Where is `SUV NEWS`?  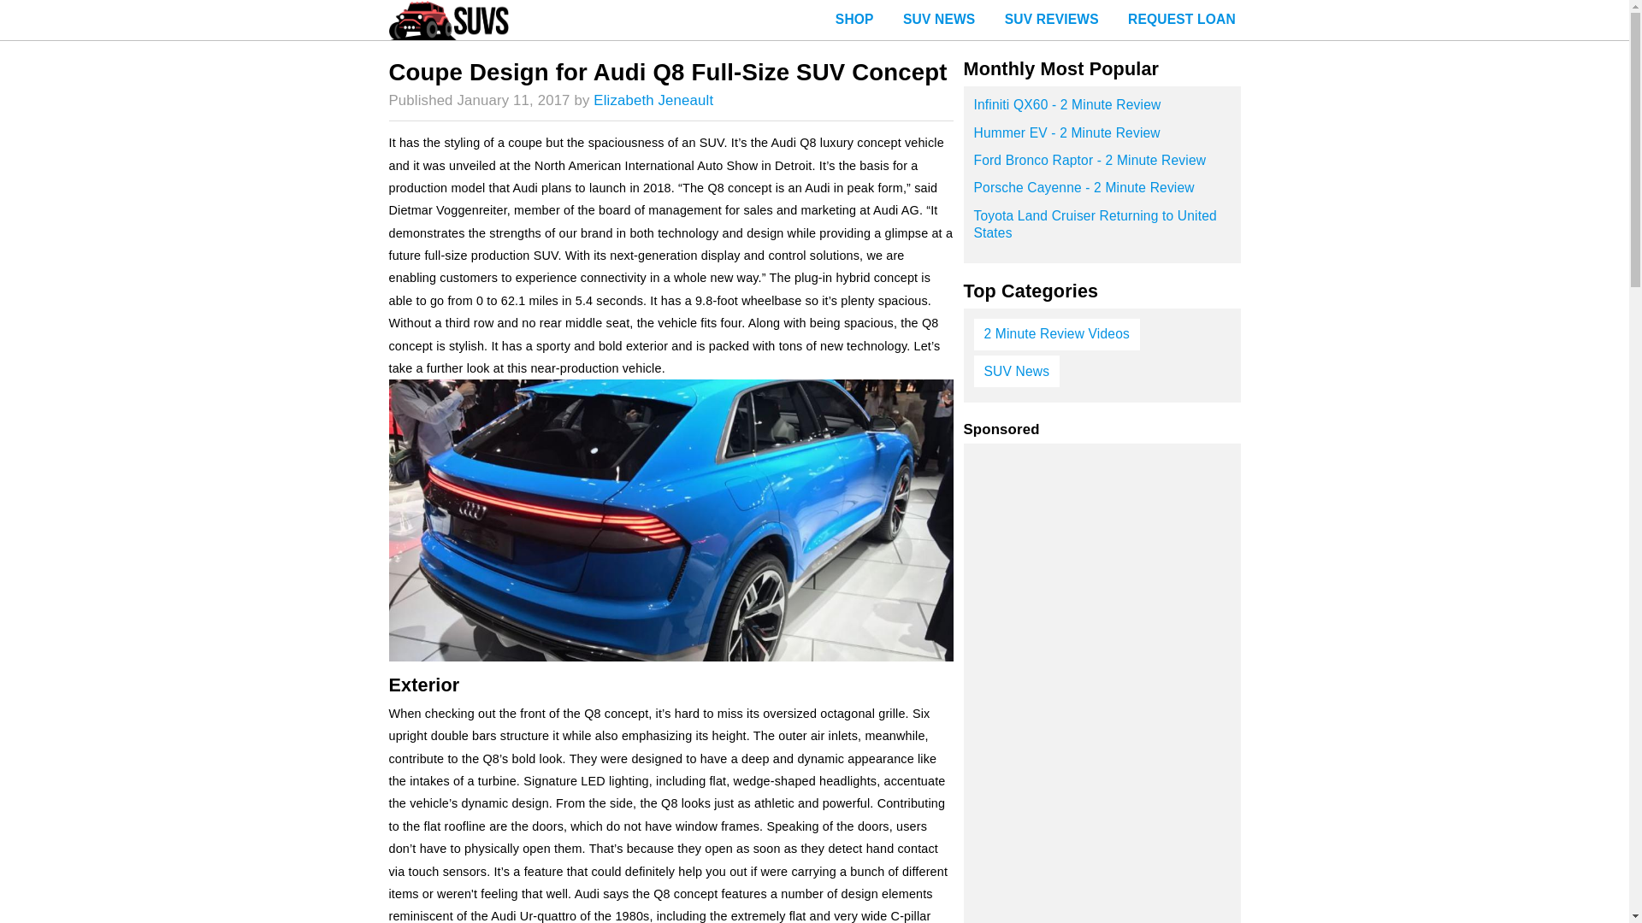
SUV NEWS is located at coordinates (939, 21).